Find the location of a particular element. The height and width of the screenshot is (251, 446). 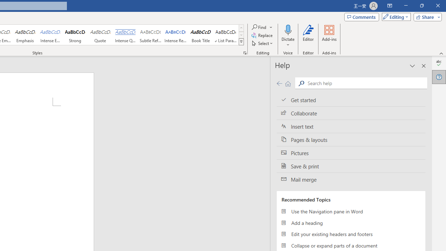

Emphasis is located at coordinates (25, 35).